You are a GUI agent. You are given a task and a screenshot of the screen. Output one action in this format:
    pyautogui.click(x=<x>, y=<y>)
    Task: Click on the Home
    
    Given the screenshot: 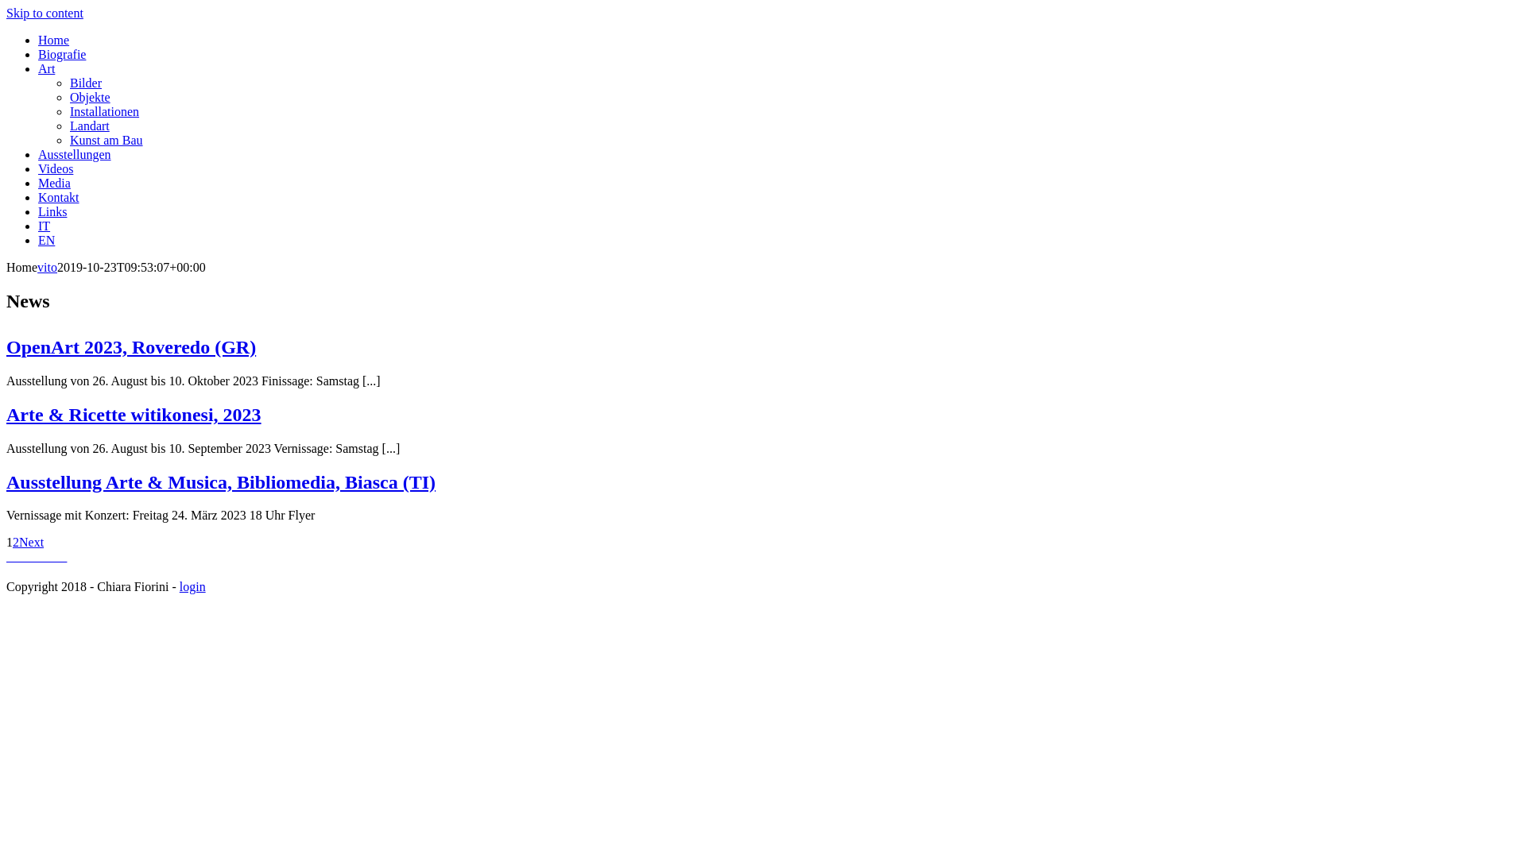 What is the action you would take?
    pyautogui.click(x=54, y=40)
    